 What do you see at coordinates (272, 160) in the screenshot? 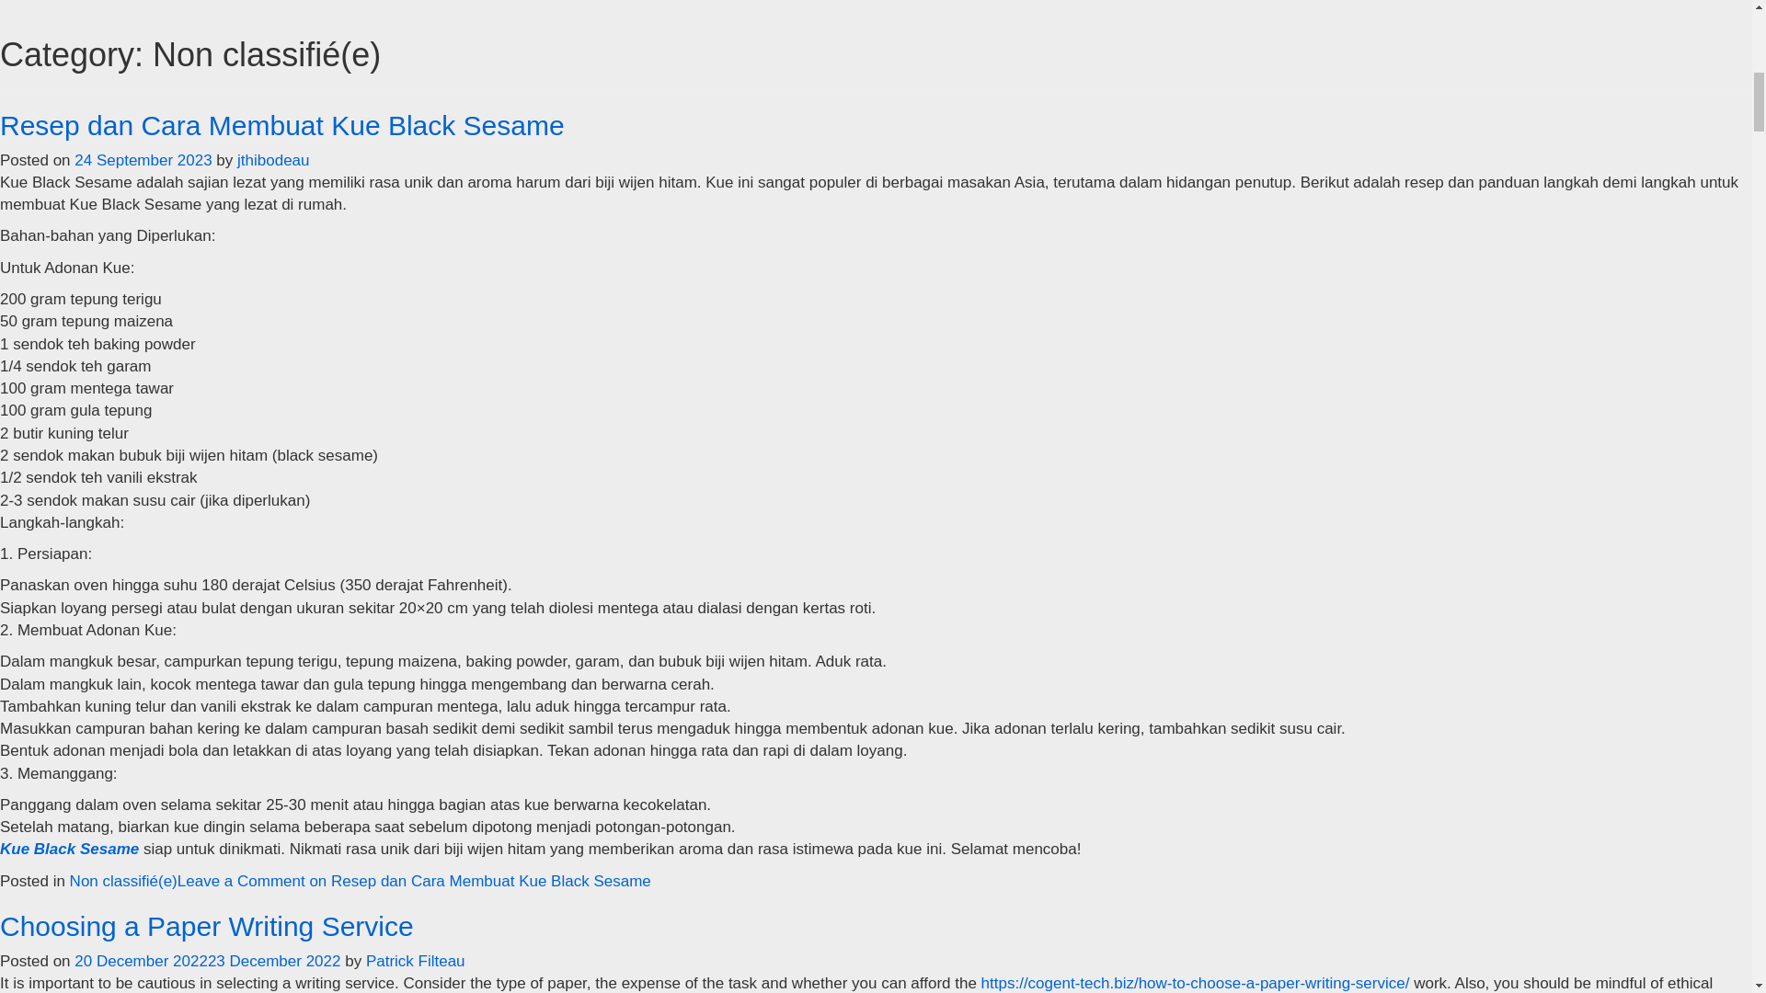
I see `jthibodeau` at bounding box center [272, 160].